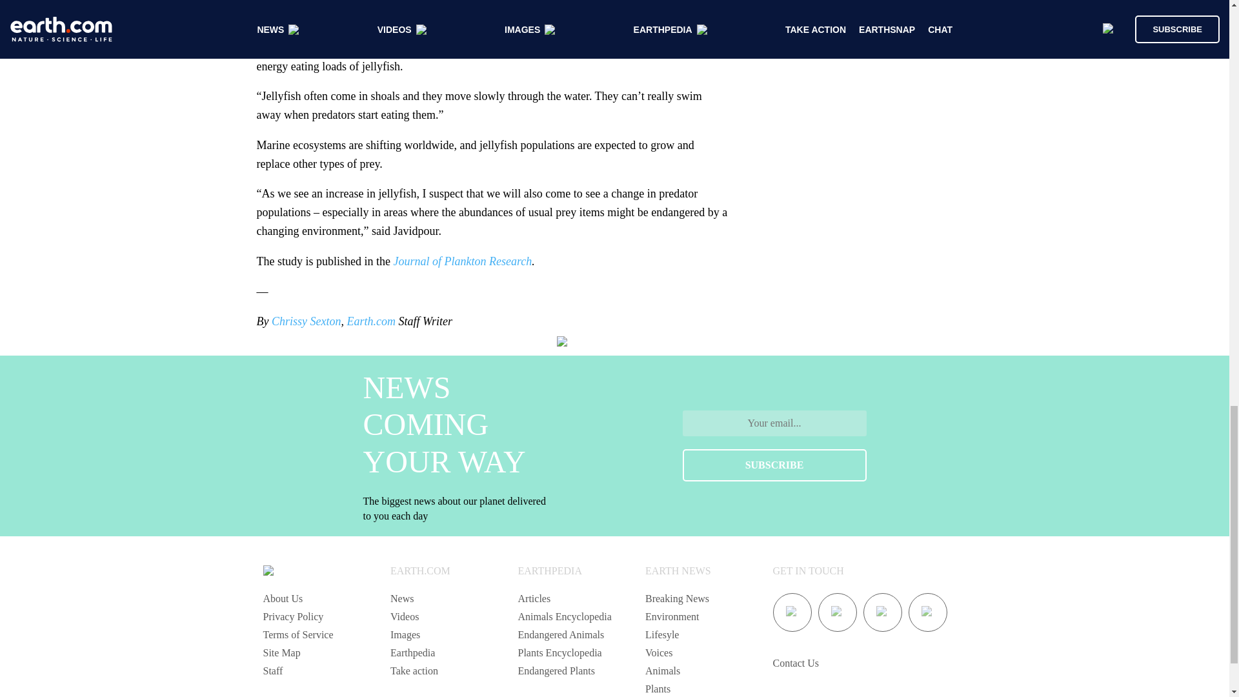 Image resolution: width=1239 pixels, height=697 pixels. Describe the element at coordinates (370, 321) in the screenshot. I see `Earth.com` at that location.